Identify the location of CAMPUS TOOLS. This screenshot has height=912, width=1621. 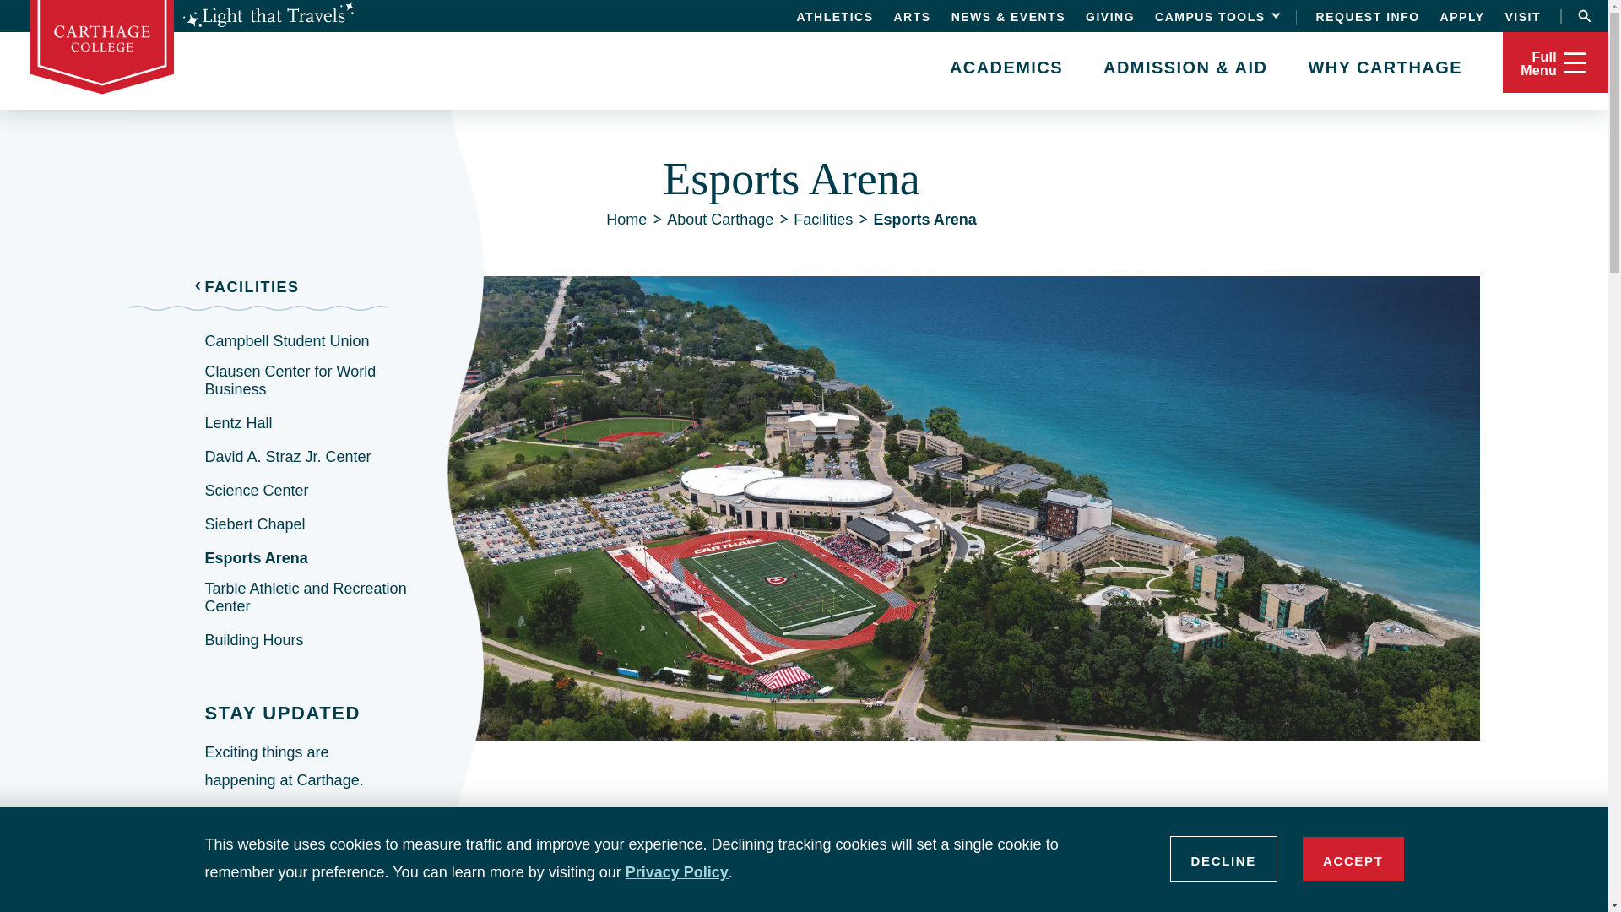
(1215, 15).